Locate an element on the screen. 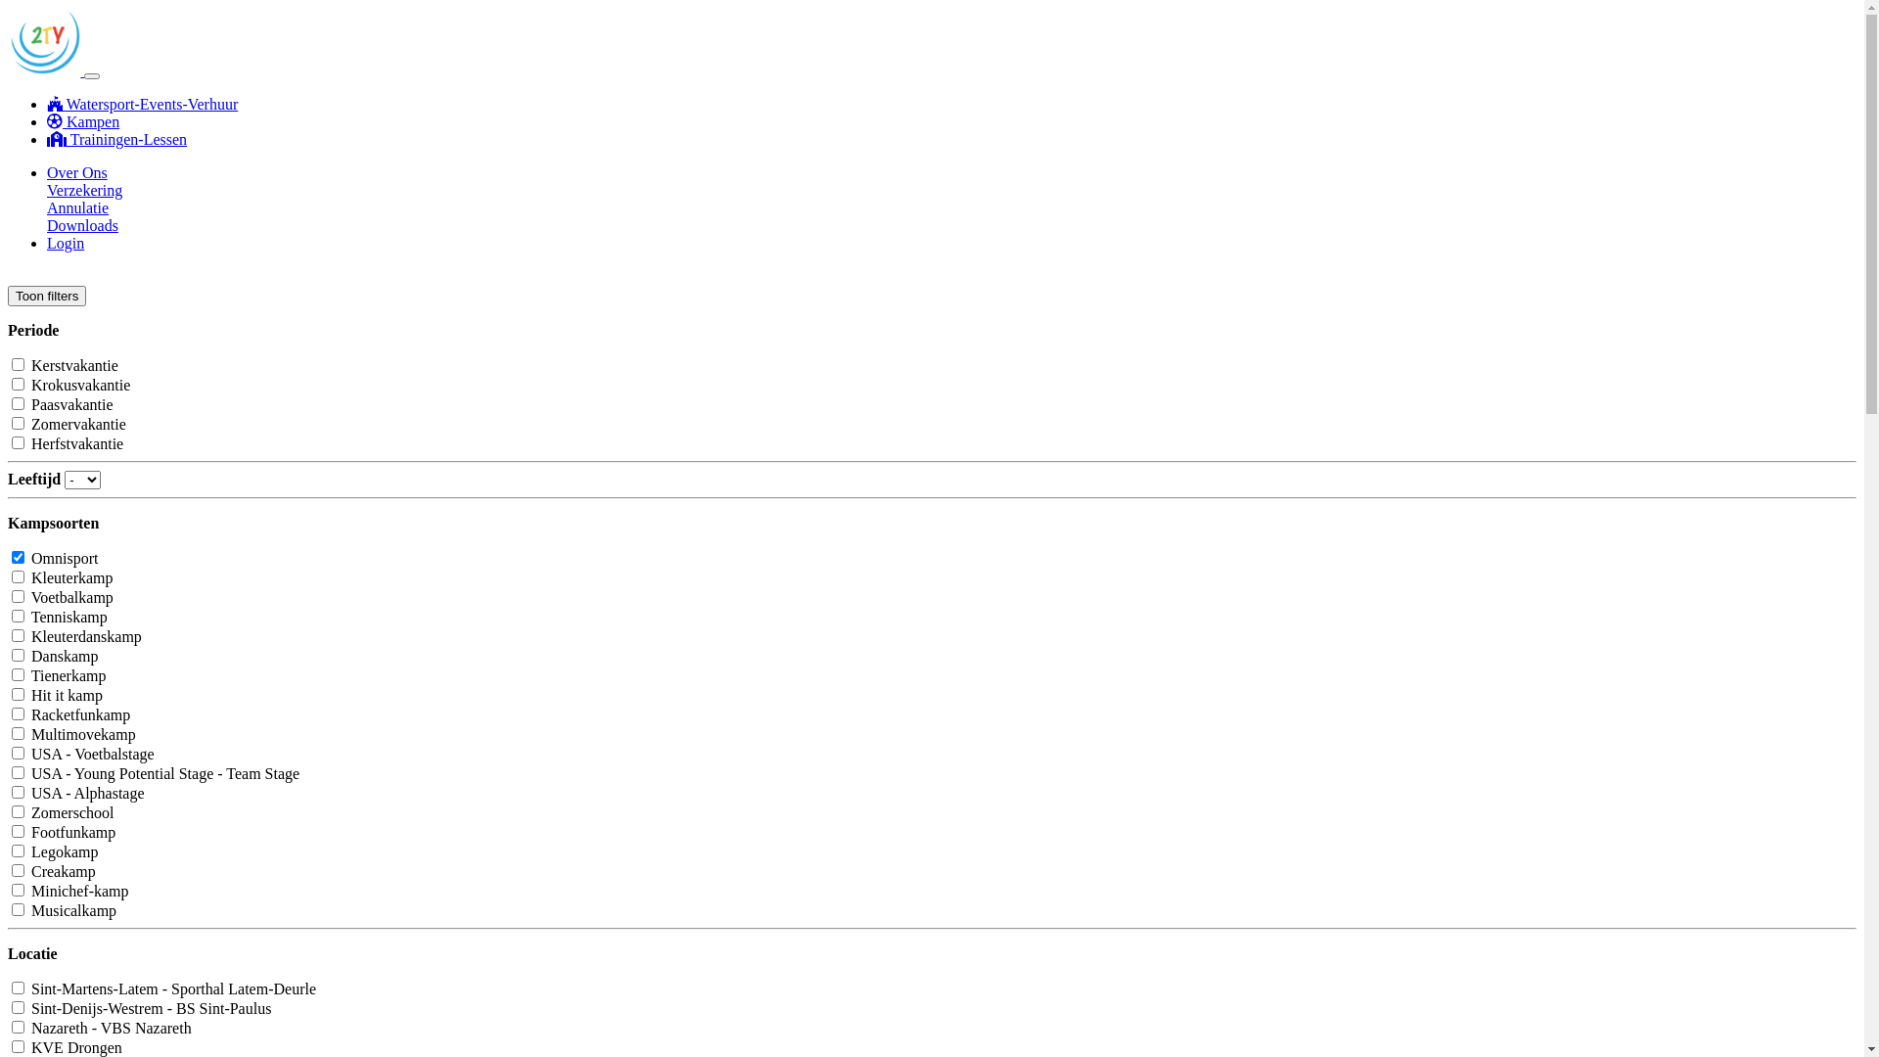  on is located at coordinates (18, 754).